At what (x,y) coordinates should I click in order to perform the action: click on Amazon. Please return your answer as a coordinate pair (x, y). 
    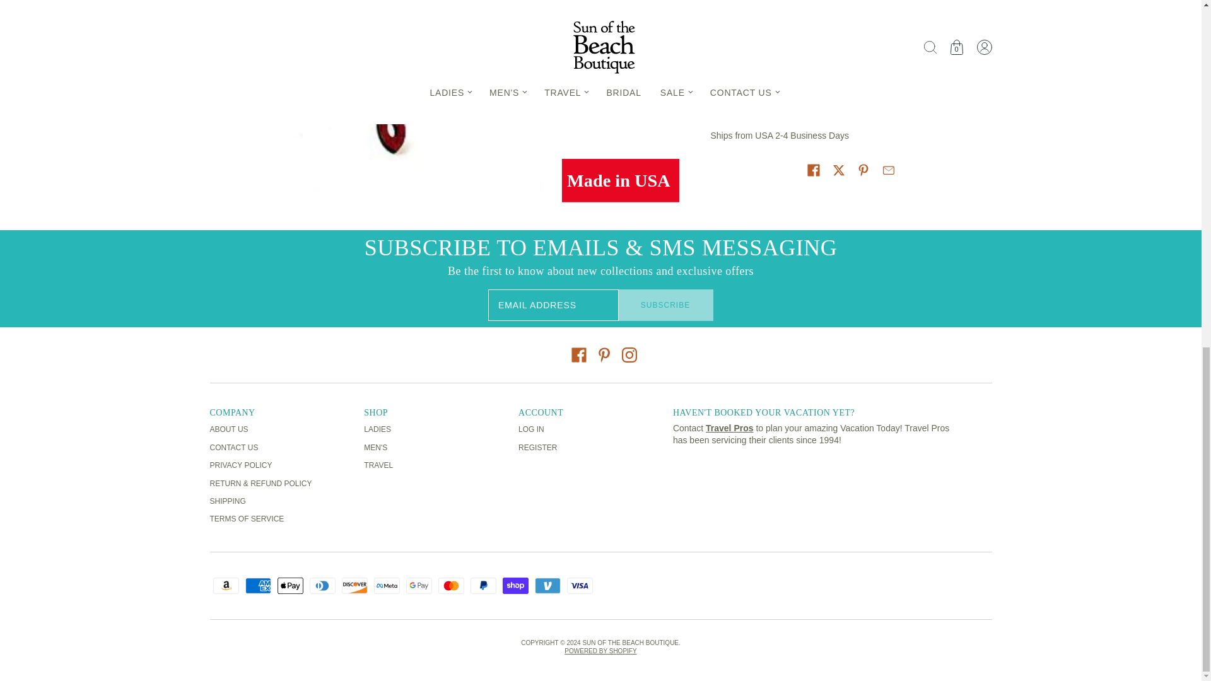
    Looking at the image, I should click on (226, 585).